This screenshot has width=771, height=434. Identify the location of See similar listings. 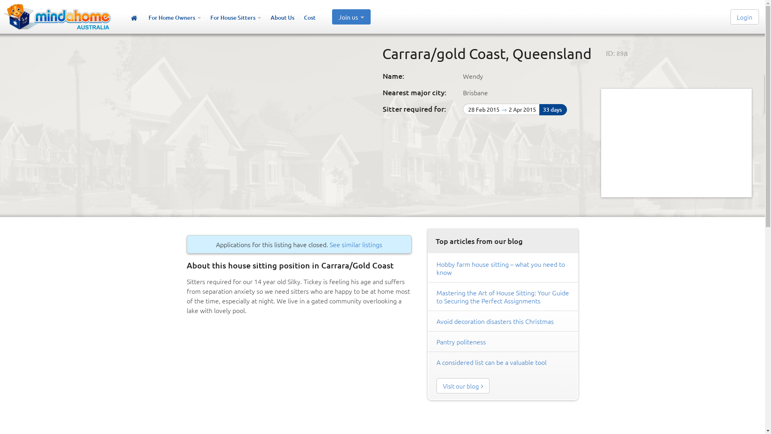
(356, 244).